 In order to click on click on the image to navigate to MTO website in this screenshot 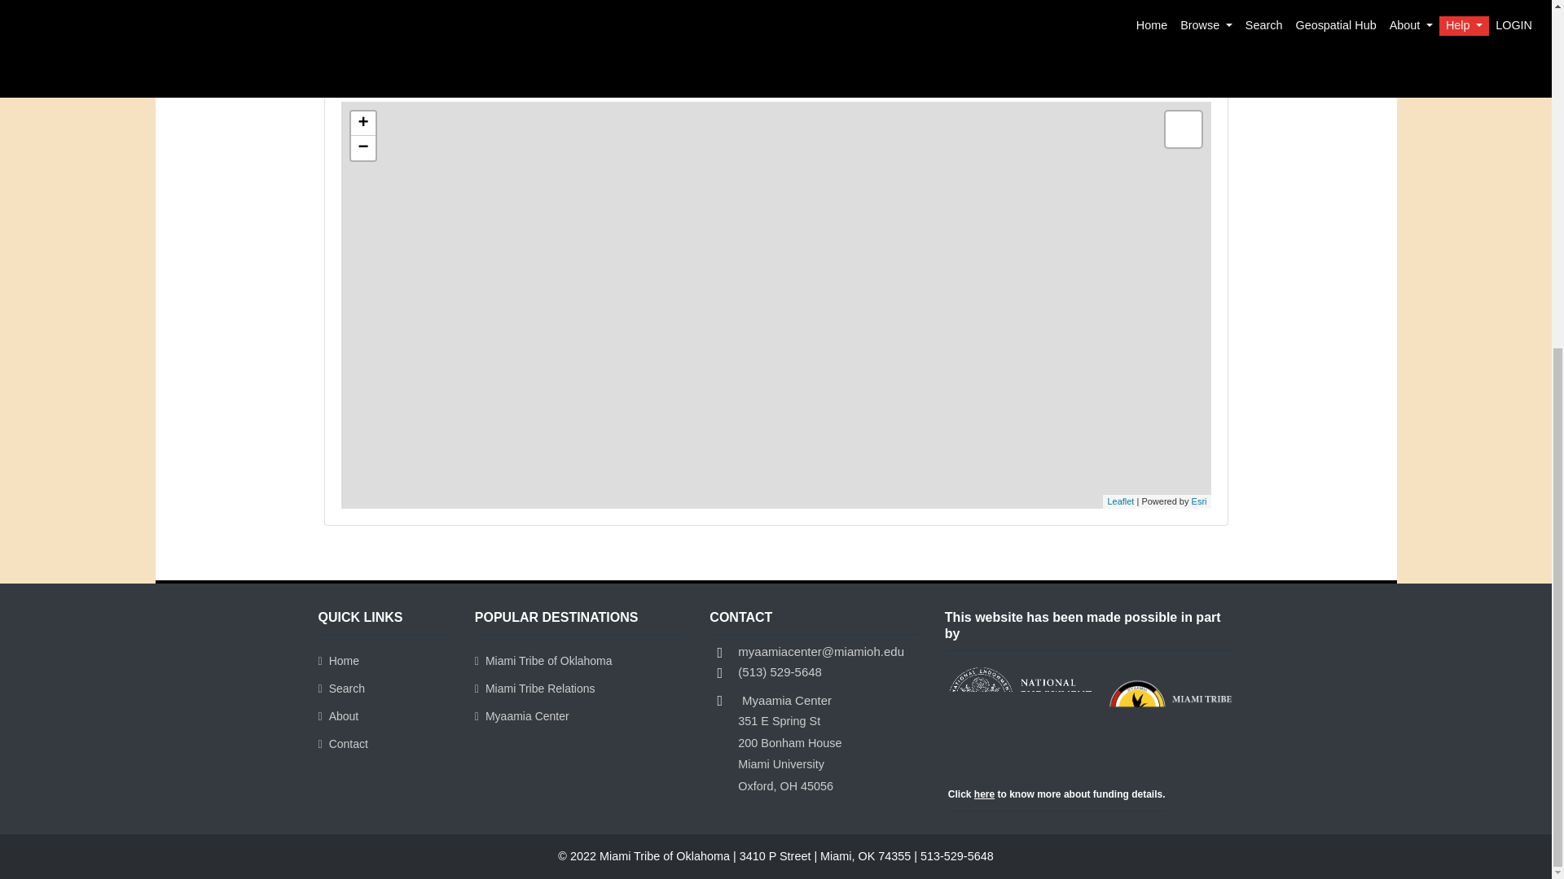, I will do `click(1175, 723)`.